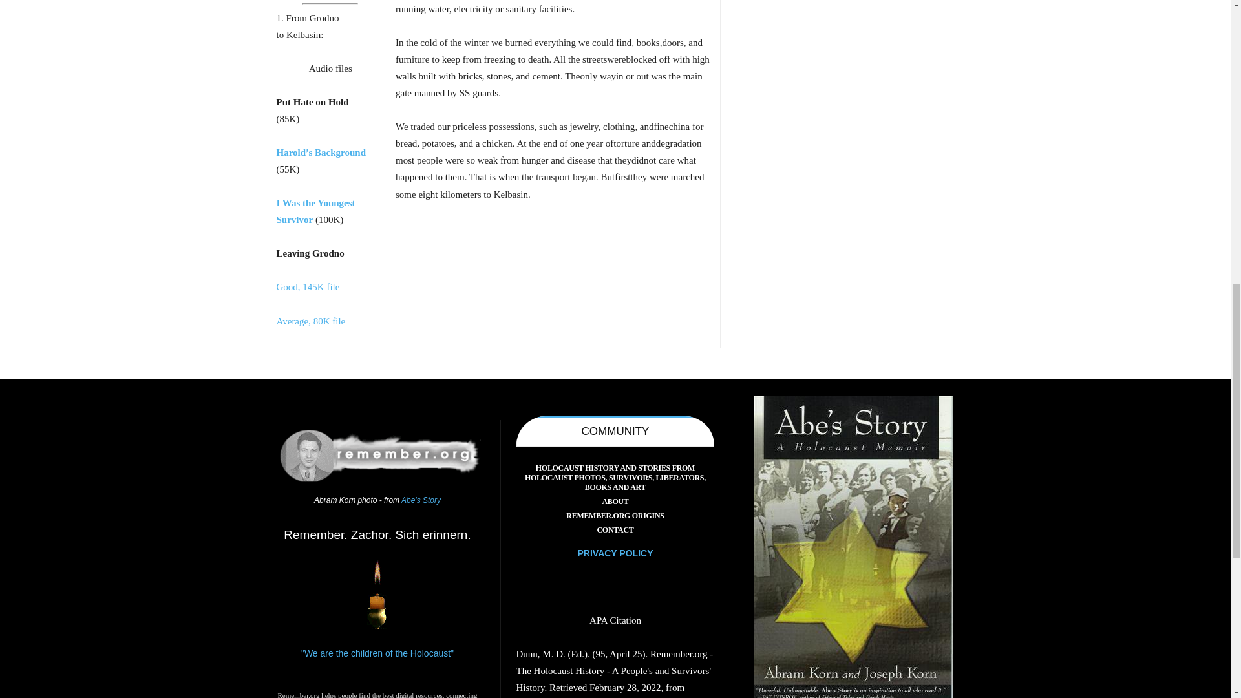 The height and width of the screenshot is (698, 1241). Describe the element at coordinates (377, 456) in the screenshot. I see `holocausthistoryretina` at that location.